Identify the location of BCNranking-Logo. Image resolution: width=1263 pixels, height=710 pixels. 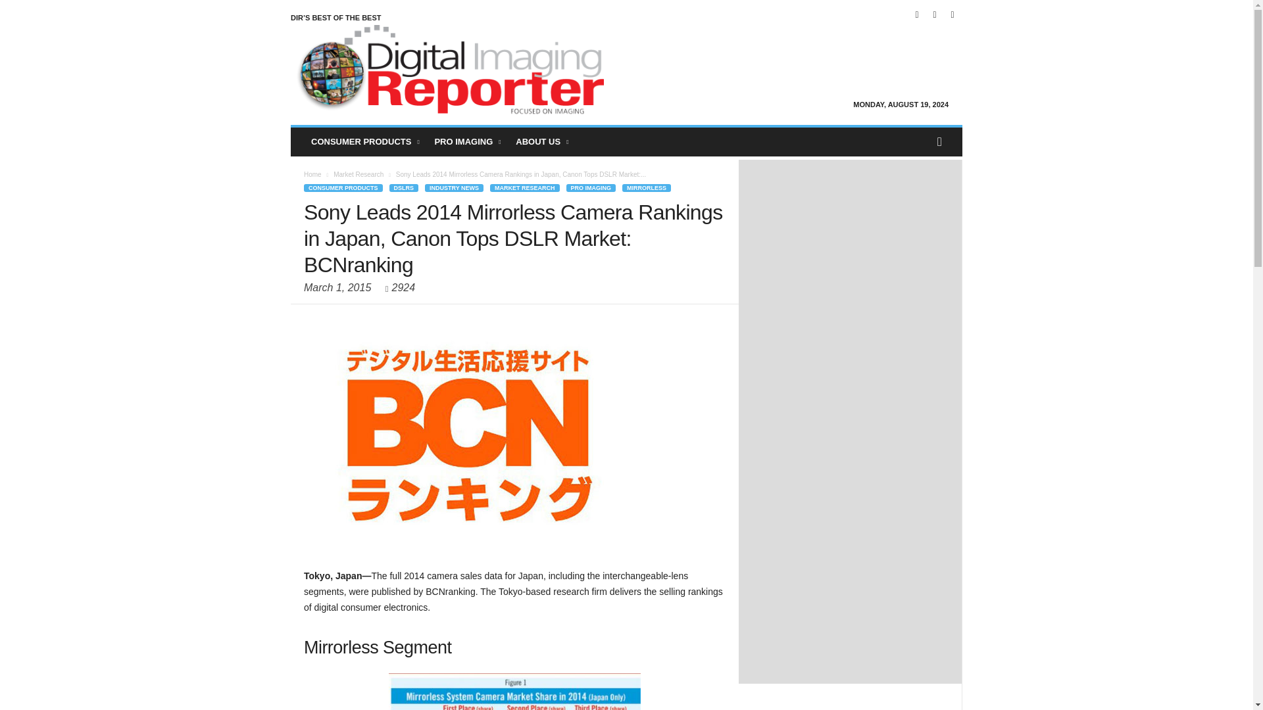
(470, 435).